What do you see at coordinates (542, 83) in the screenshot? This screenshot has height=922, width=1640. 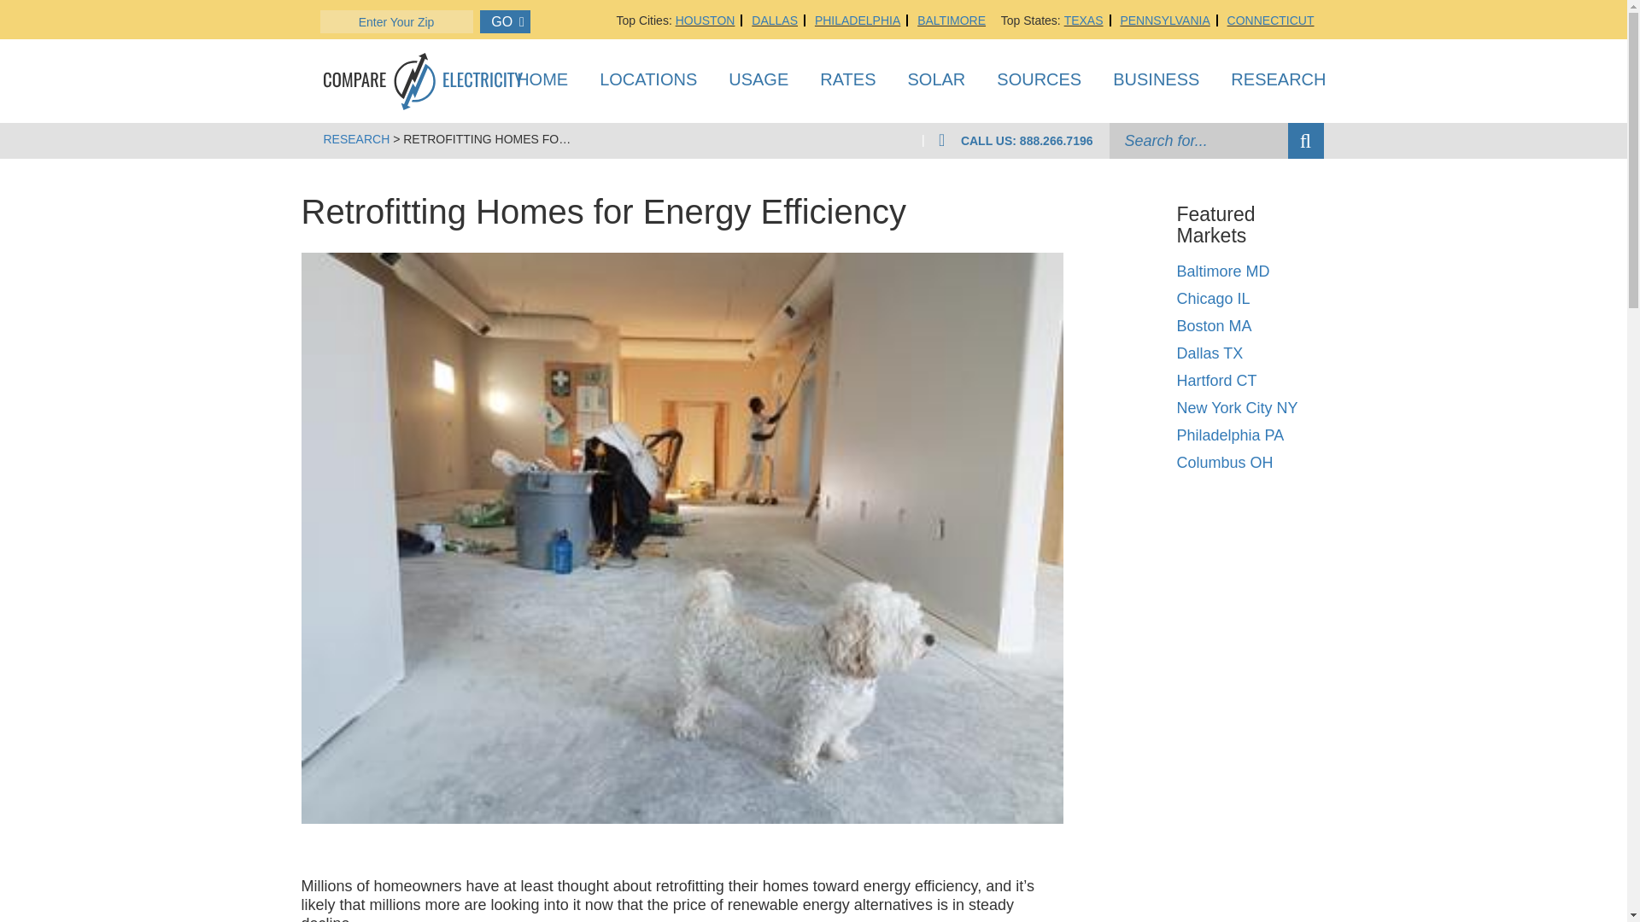 I see `HOME` at bounding box center [542, 83].